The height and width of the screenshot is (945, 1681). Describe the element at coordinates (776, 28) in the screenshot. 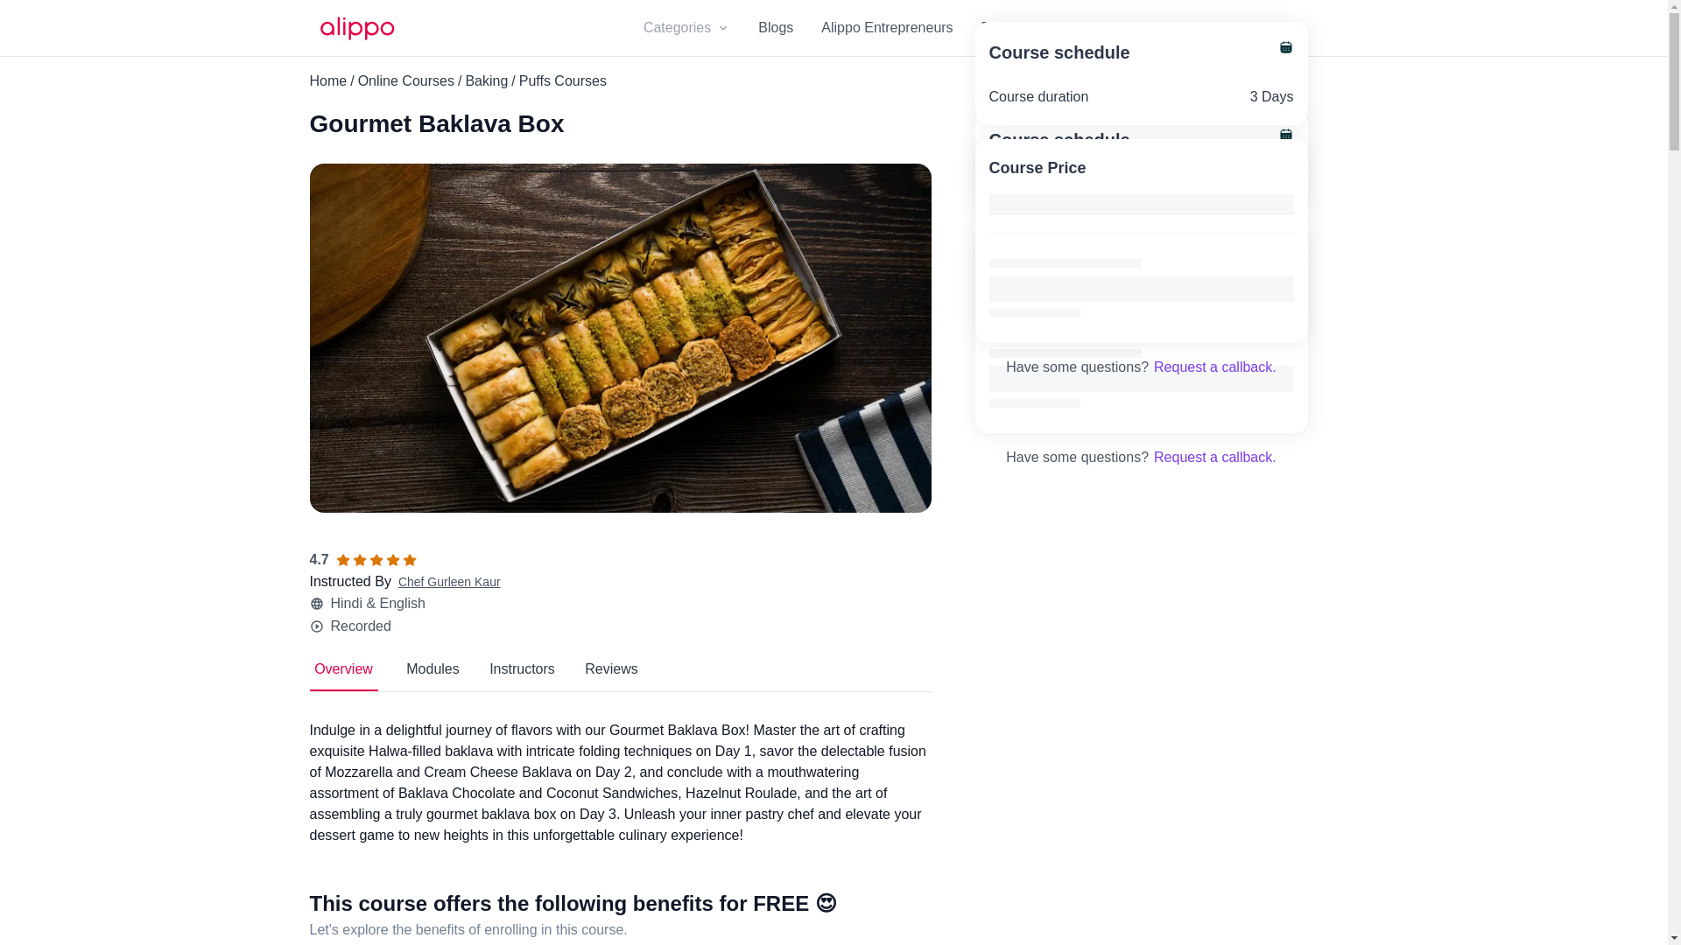

I see `Blogs` at that location.